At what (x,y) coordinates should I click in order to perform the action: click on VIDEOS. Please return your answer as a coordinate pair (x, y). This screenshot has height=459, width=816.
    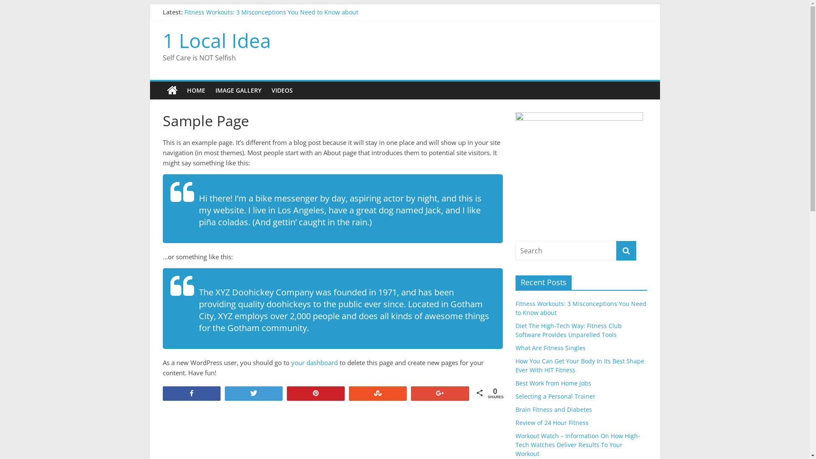
    Looking at the image, I should click on (282, 91).